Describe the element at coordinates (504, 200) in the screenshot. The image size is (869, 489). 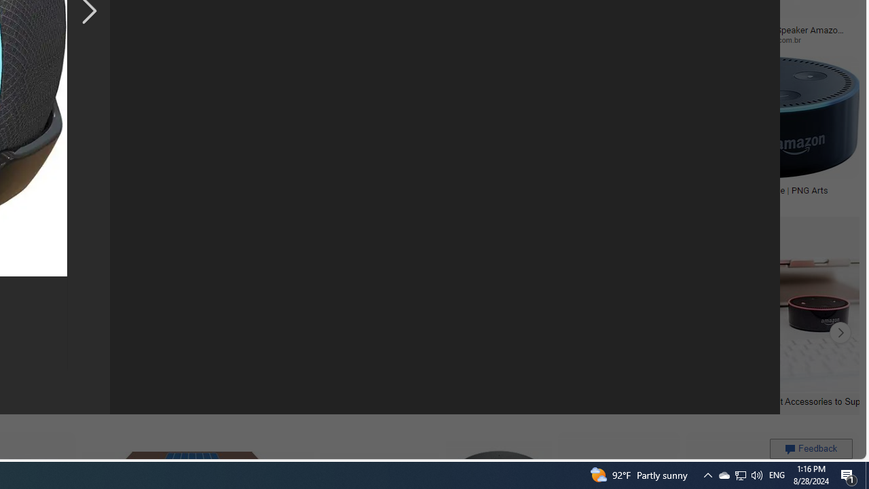
I see `pnghq.com` at that location.